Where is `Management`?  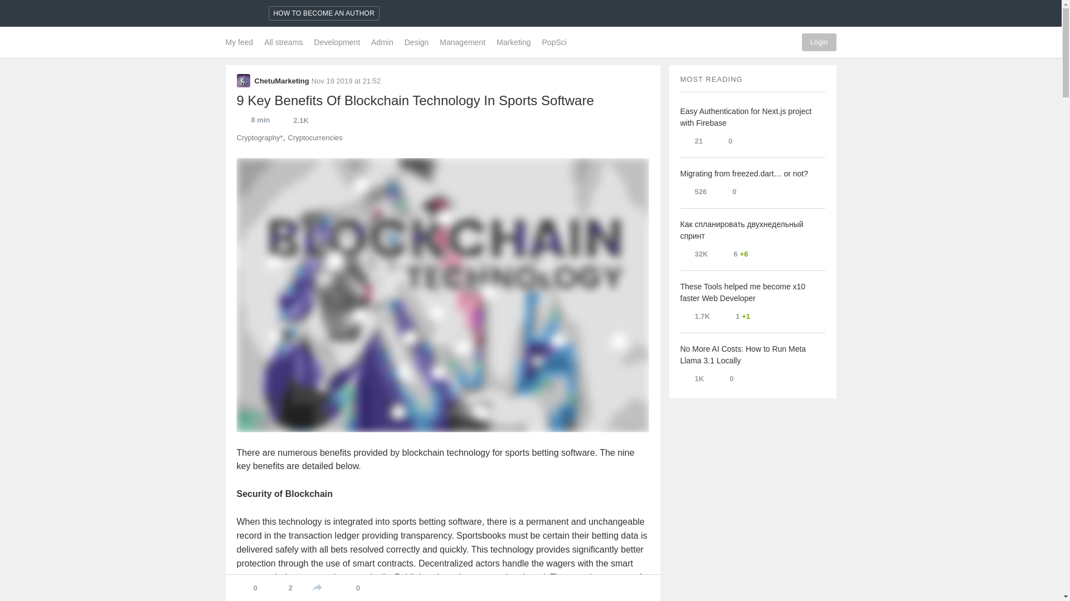 Management is located at coordinates (463, 42).